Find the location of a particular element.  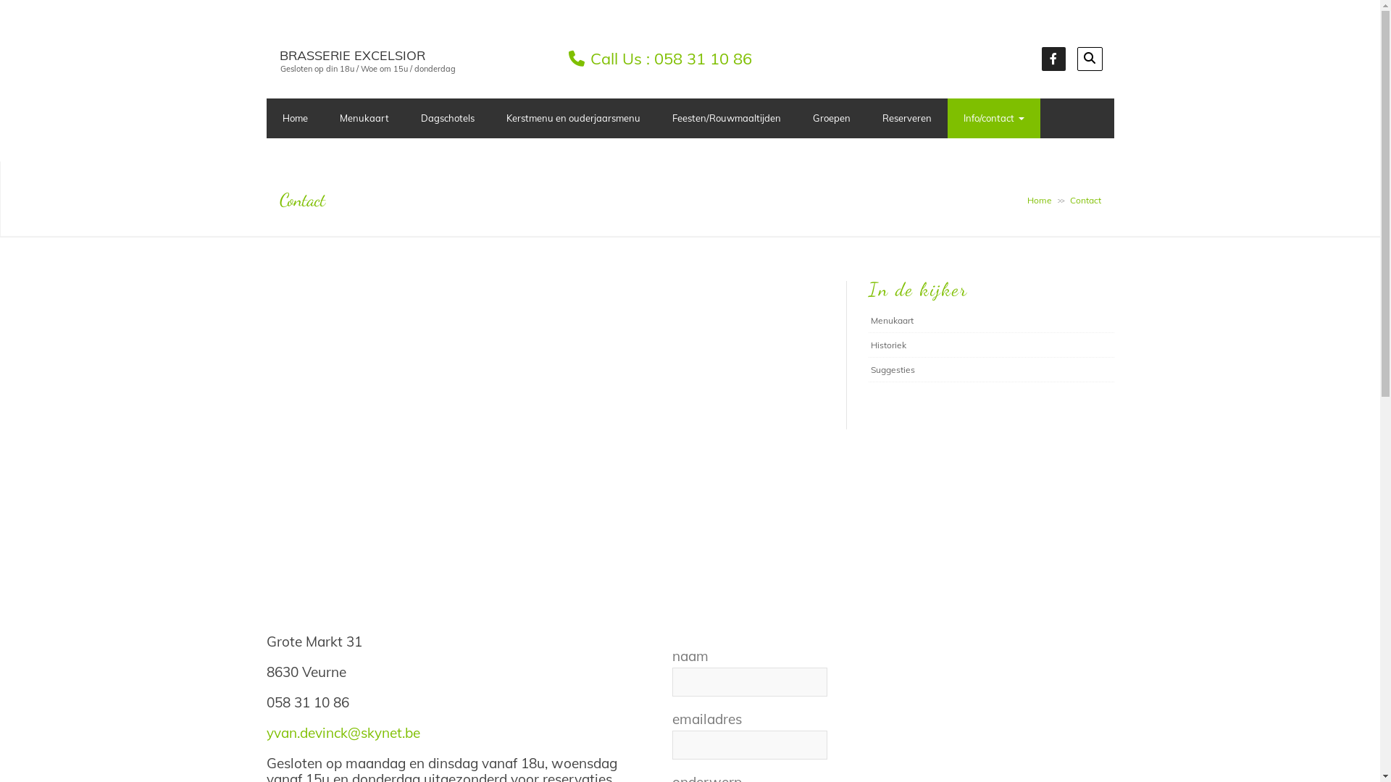

Info/contact is located at coordinates (994, 119).